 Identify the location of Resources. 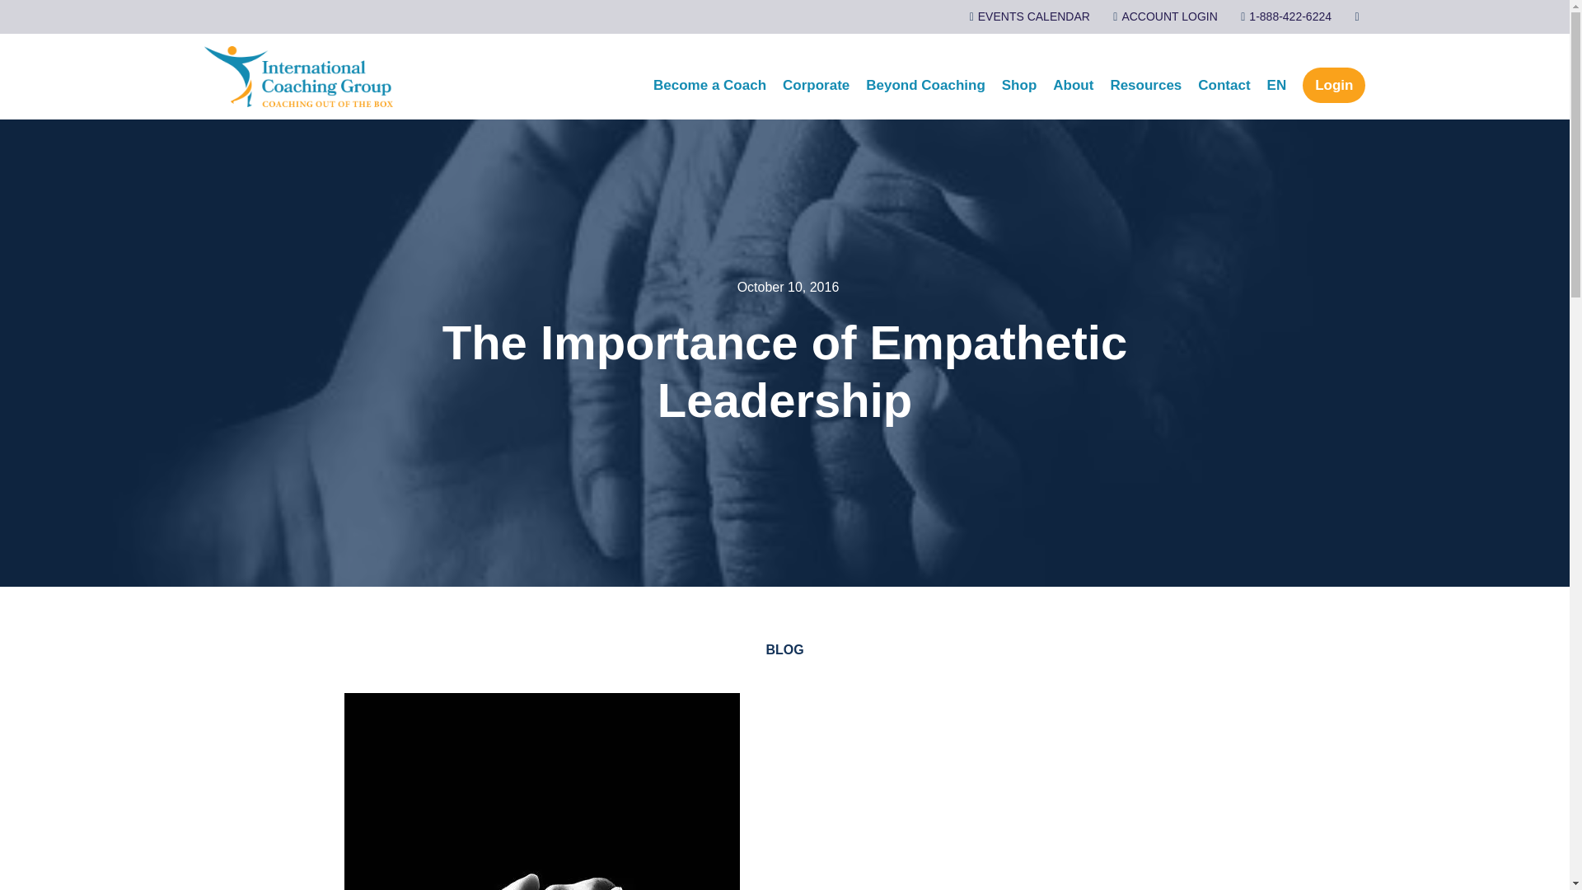
(1145, 86).